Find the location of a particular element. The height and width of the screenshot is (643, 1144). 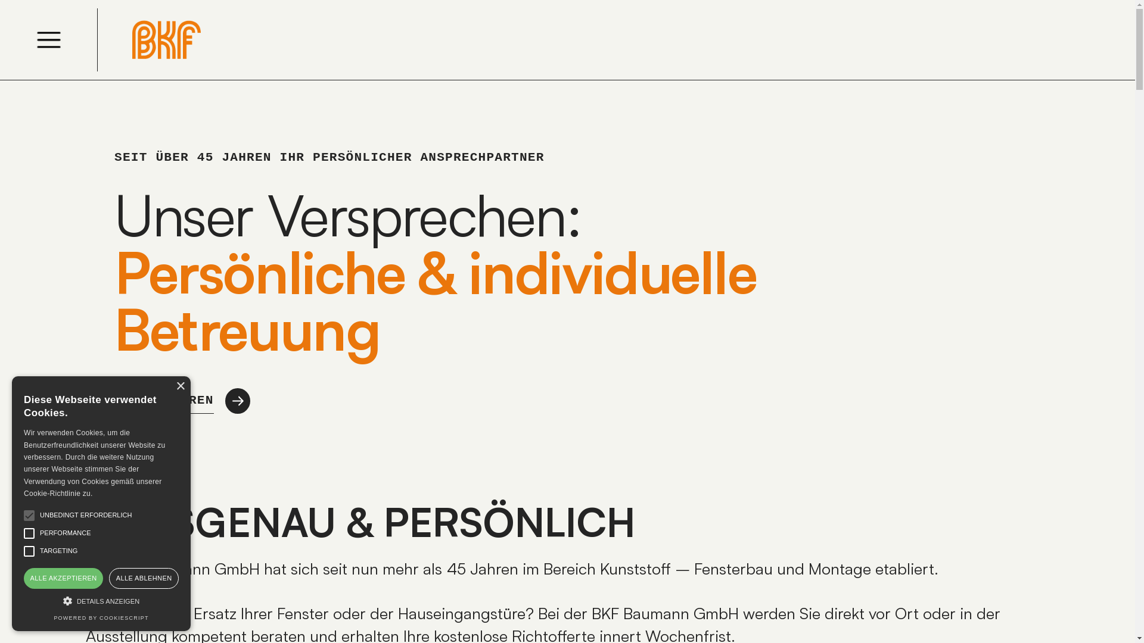

POWERED BY COOKIESCRIPT is located at coordinates (101, 618).